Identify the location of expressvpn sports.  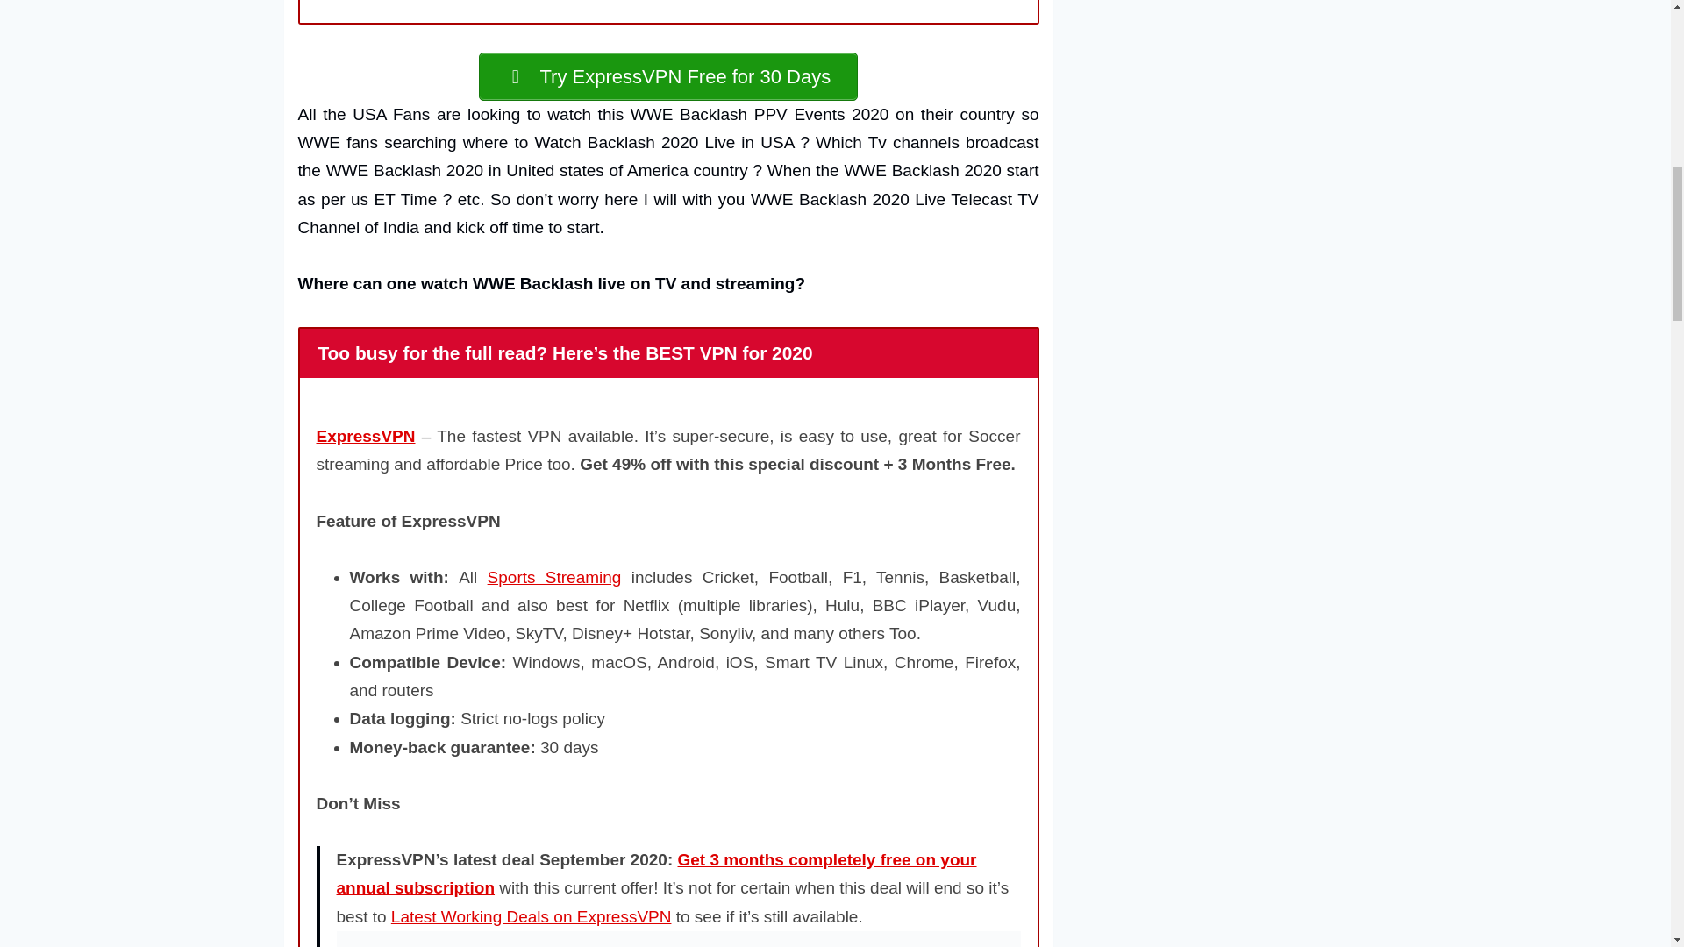
(554, 577).